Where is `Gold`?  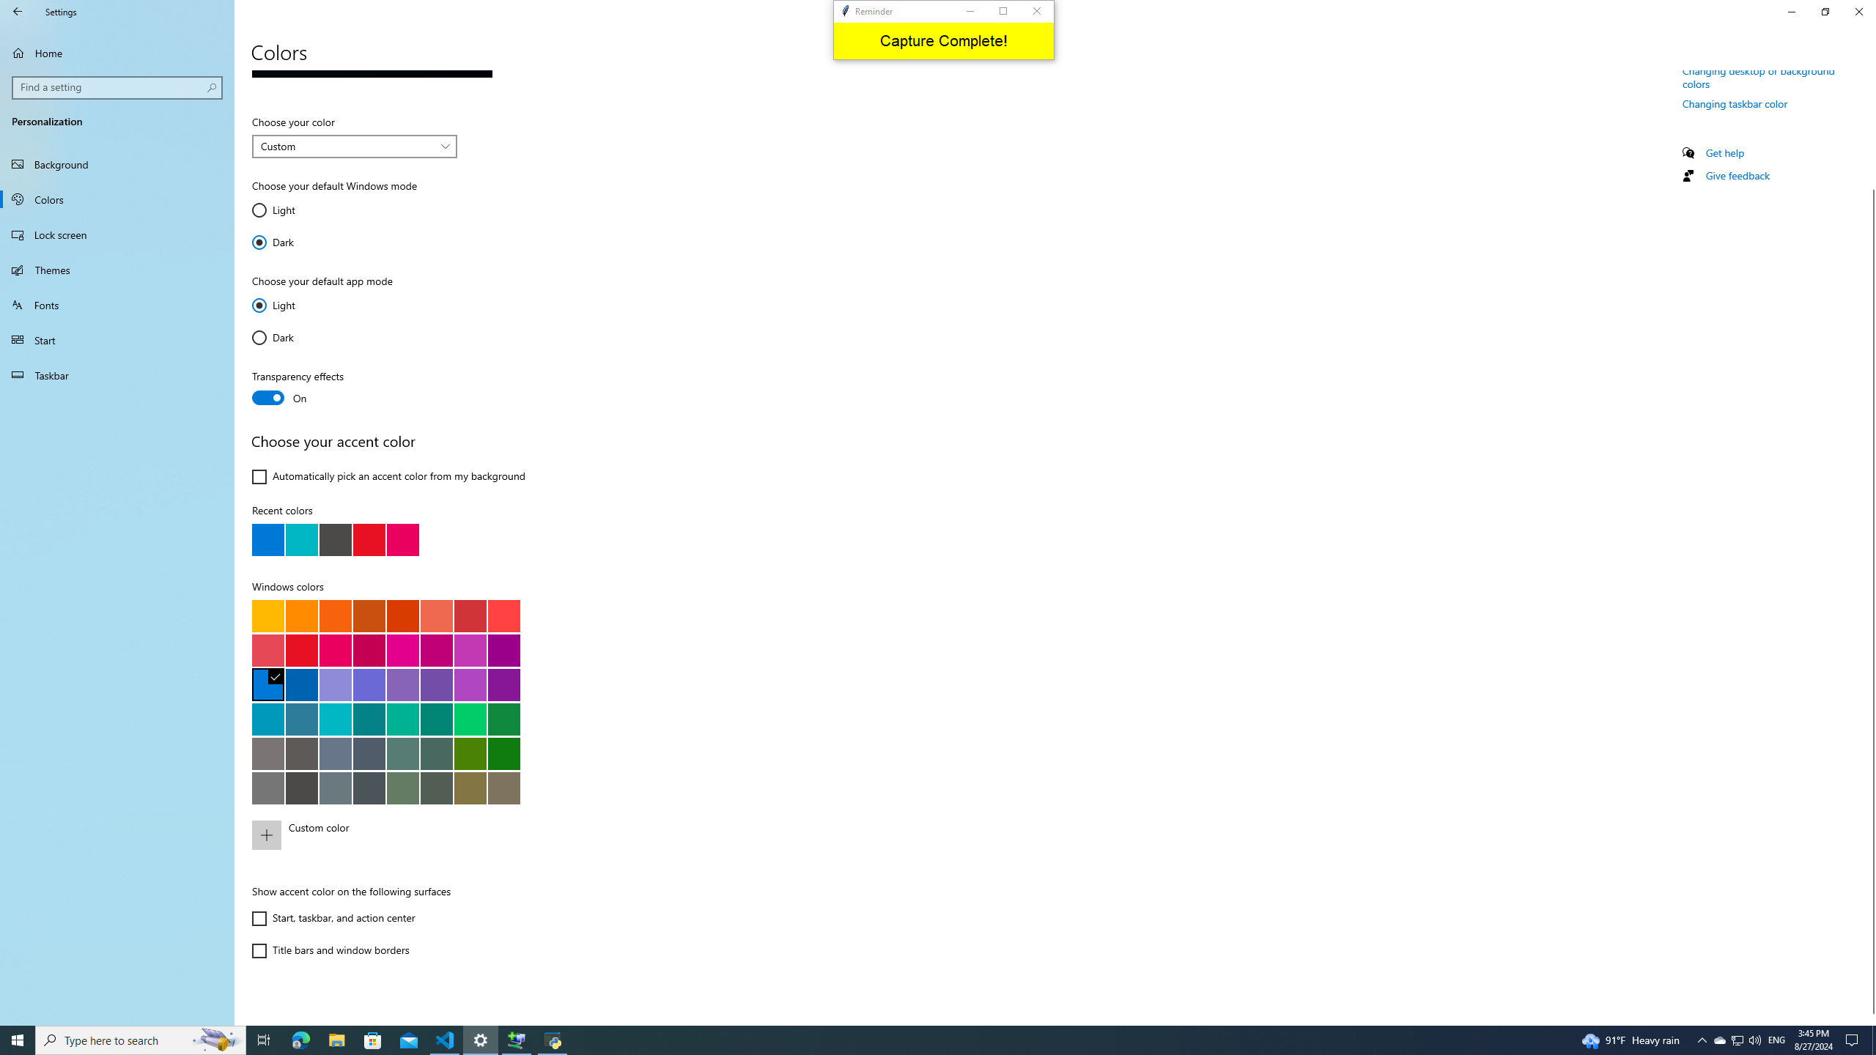
Gold is located at coordinates (302, 615).